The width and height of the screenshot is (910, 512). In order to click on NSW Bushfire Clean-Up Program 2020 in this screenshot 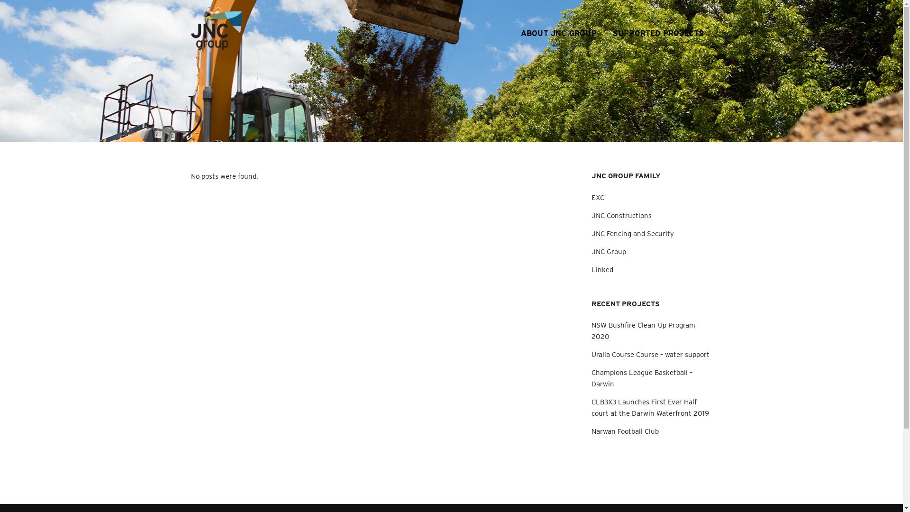, I will do `click(644, 331)`.